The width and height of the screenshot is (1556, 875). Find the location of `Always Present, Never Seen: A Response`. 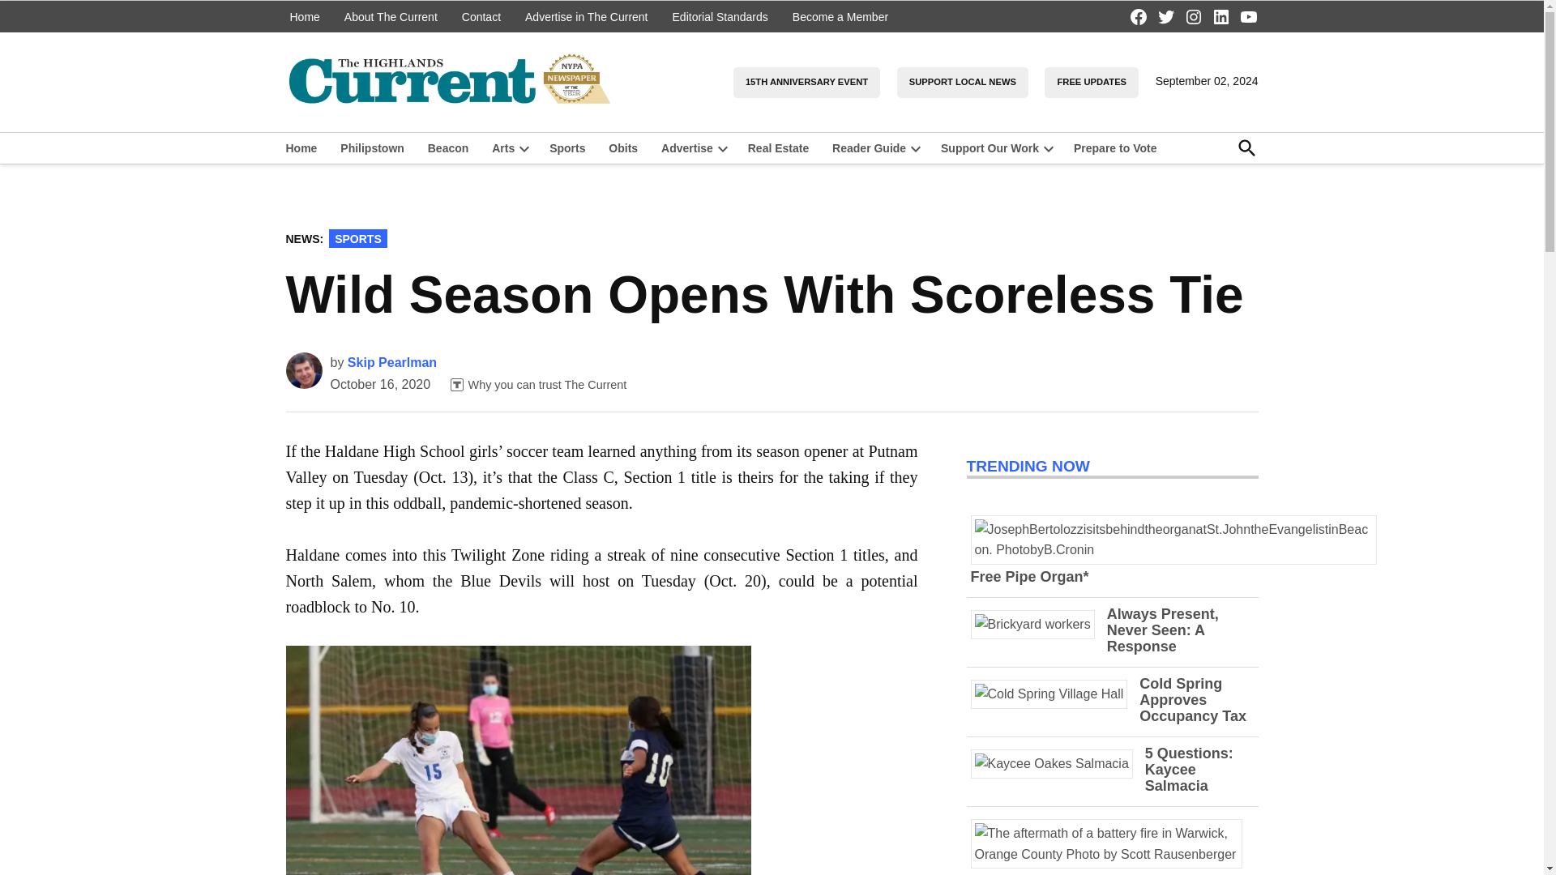

Always Present, Never Seen: A Response is located at coordinates (1162, 630).